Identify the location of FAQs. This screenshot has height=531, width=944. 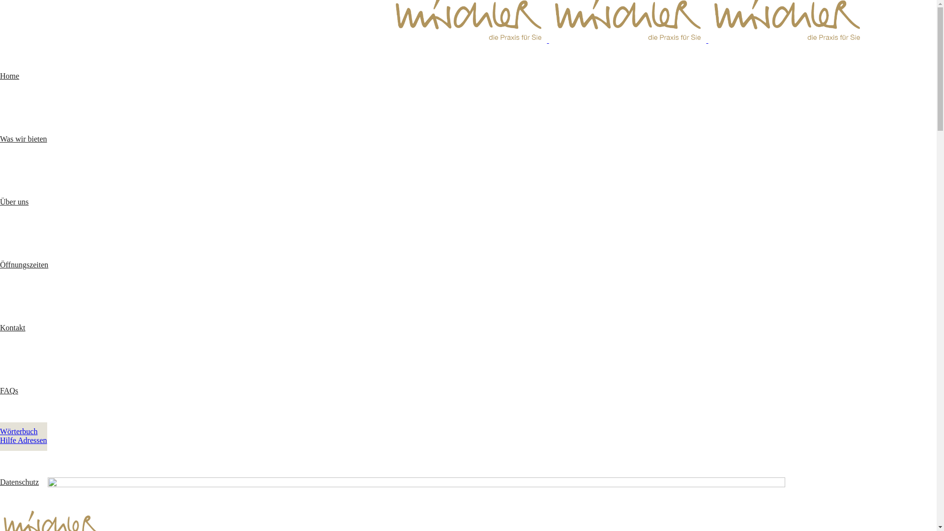
(468, 391).